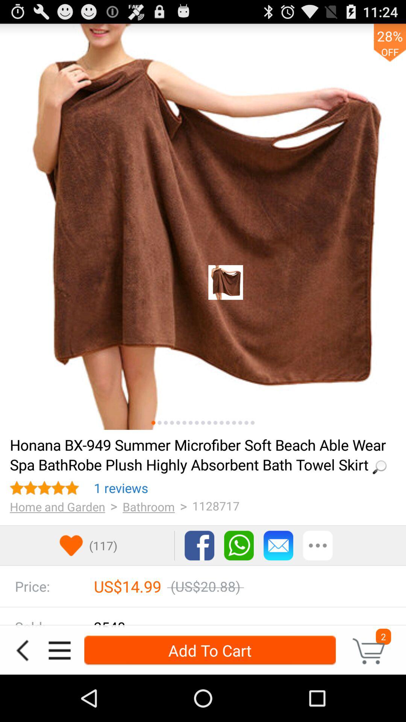  What do you see at coordinates (197, 423) in the screenshot?
I see `choose photo` at bounding box center [197, 423].